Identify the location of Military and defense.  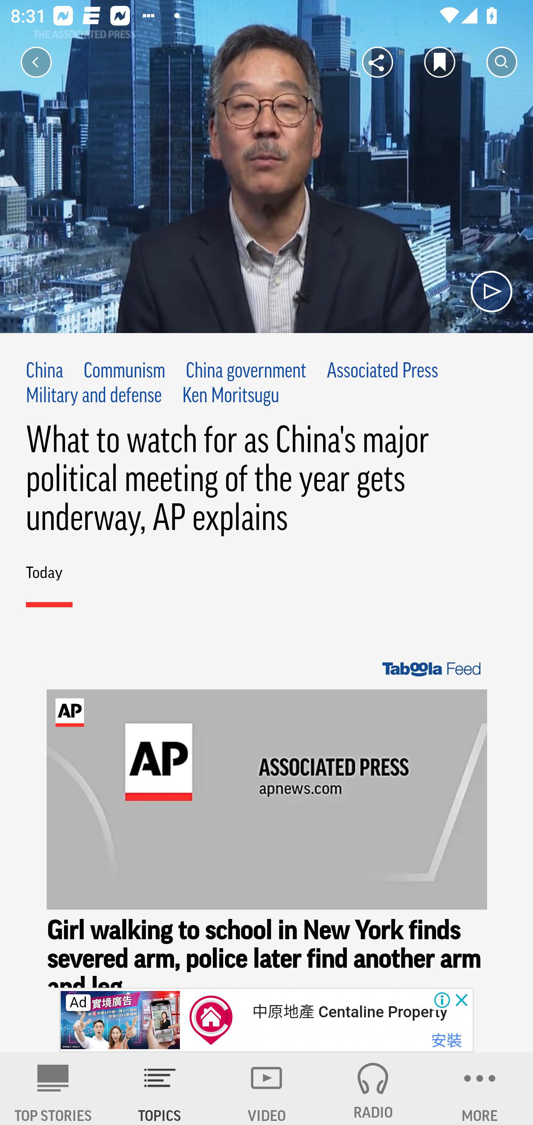
(94, 396).